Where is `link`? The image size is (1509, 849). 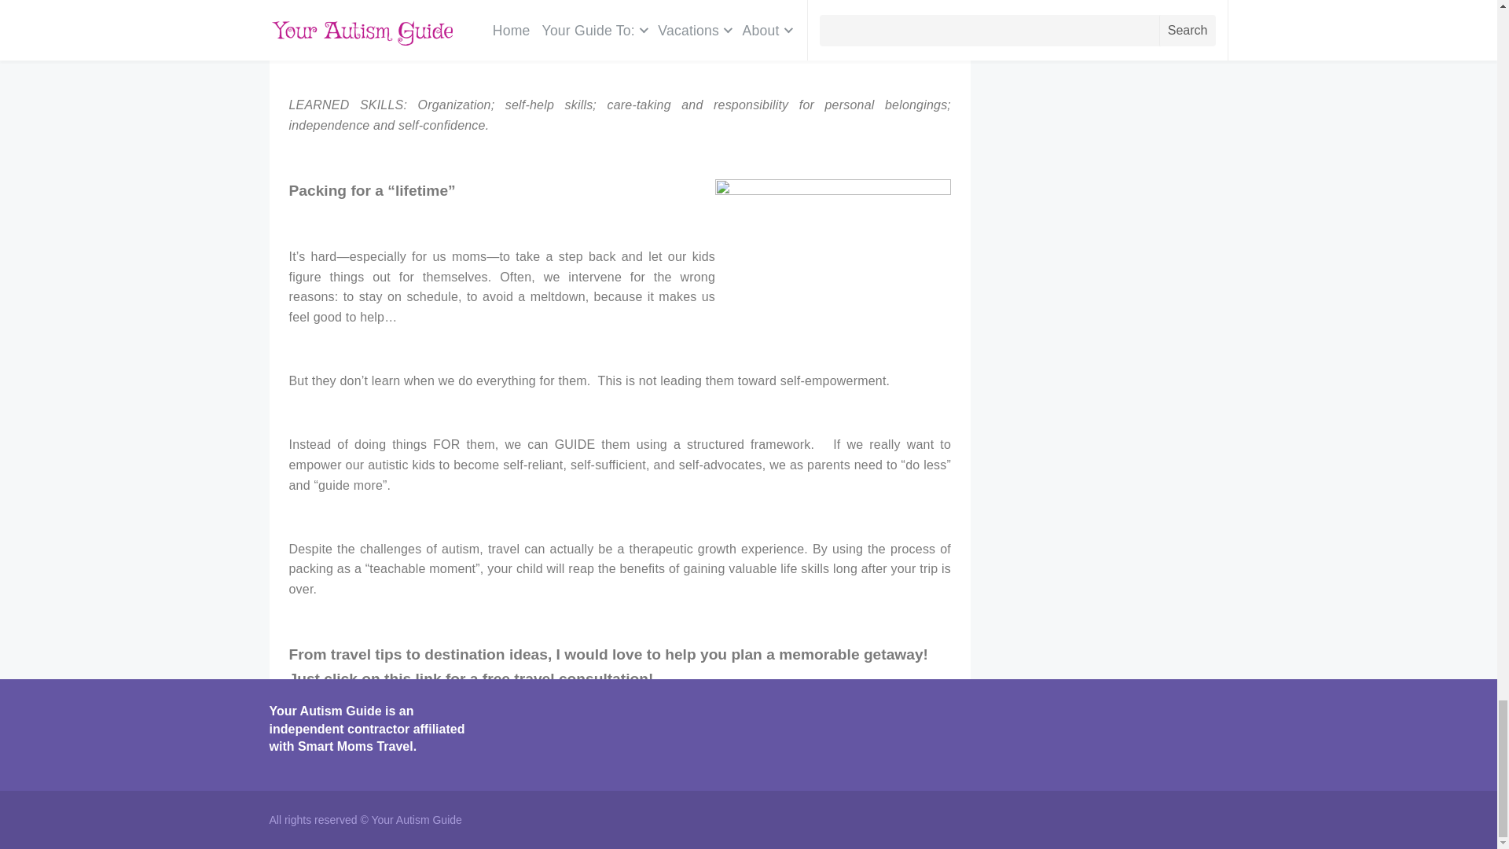
link is located at coordinates (429, 678).